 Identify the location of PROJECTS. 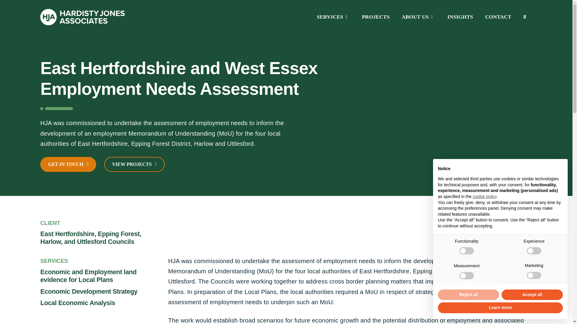
(376, 17).